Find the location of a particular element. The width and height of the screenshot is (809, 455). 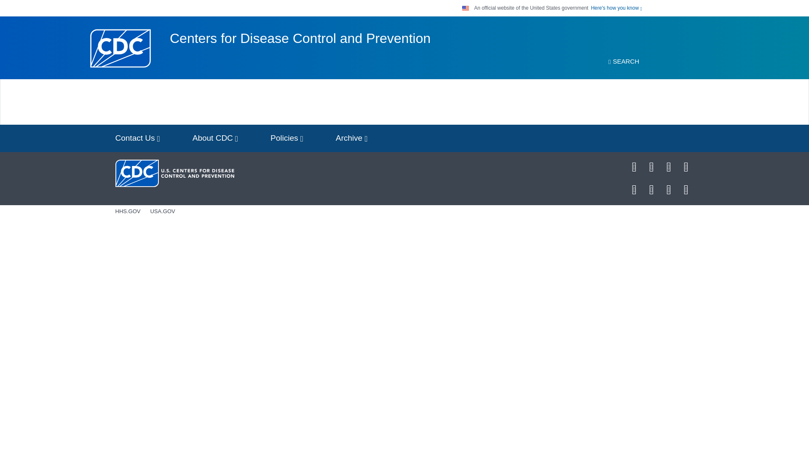

About CDC is located at coordinates (215, 138).